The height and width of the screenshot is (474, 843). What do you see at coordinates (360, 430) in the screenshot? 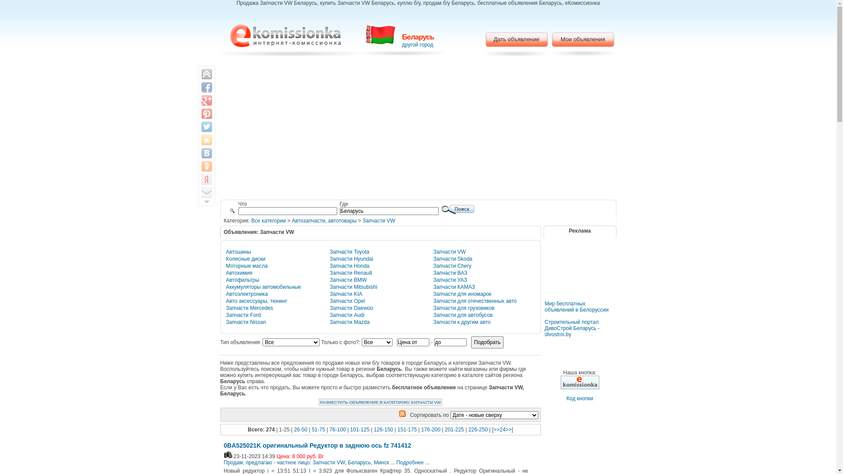
I see `101-125` at bounding box center [360, 430].